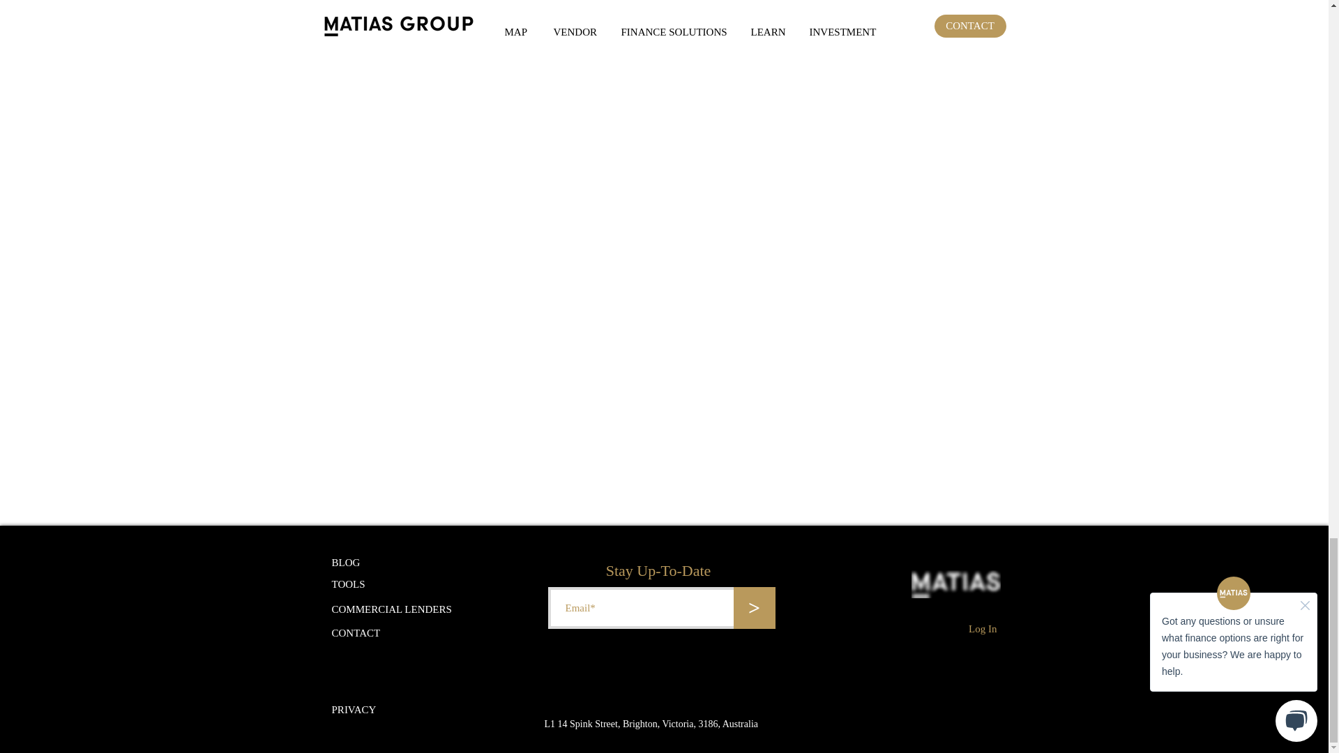 The image size is (1339, 753). What do you see at coordinates (354, 563) in the screenshot?
I see `BLOG` at bounding box center [354, 563].